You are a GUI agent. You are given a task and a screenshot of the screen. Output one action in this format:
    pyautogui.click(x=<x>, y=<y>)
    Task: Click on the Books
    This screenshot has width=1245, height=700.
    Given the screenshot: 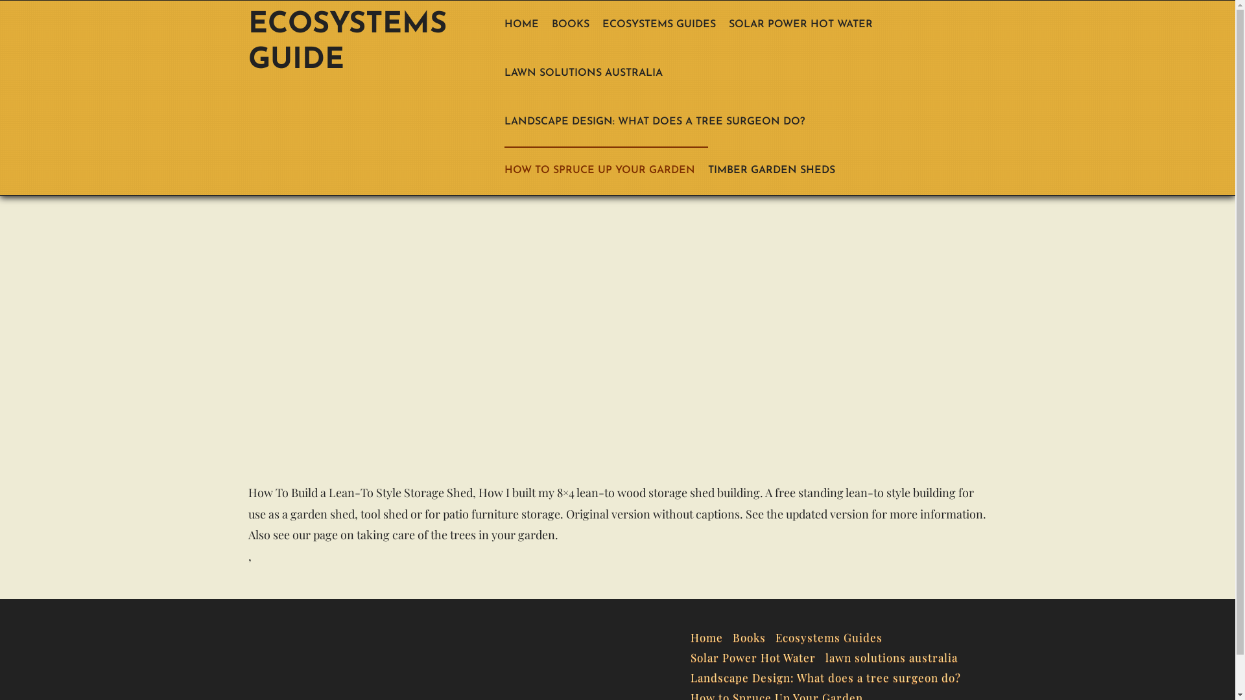 What is the action you would take?
    pyautogui.click(x=754, y=635)
    